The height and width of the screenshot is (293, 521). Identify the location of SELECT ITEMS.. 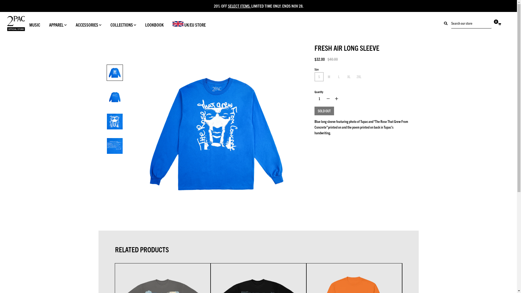
(239, 6).